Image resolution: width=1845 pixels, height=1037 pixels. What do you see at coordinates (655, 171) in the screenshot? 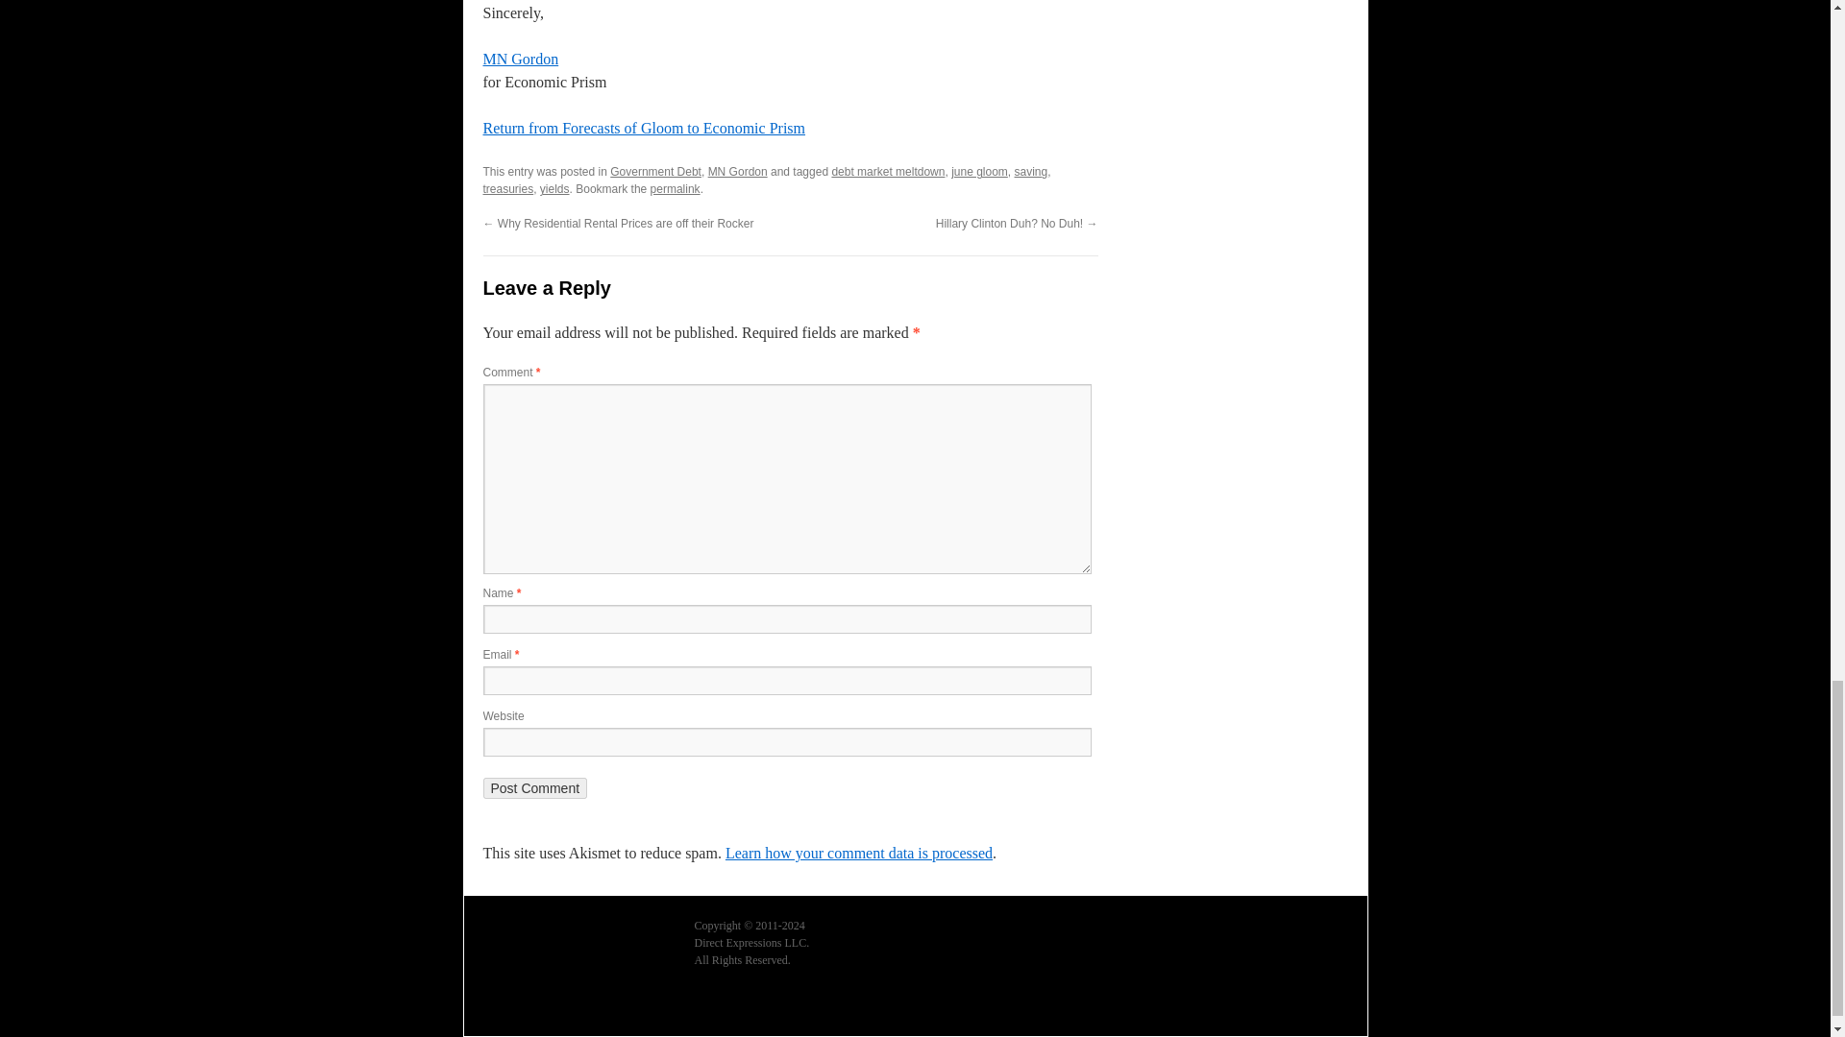
I see `Government Debt` at bounding box center [655, 171].